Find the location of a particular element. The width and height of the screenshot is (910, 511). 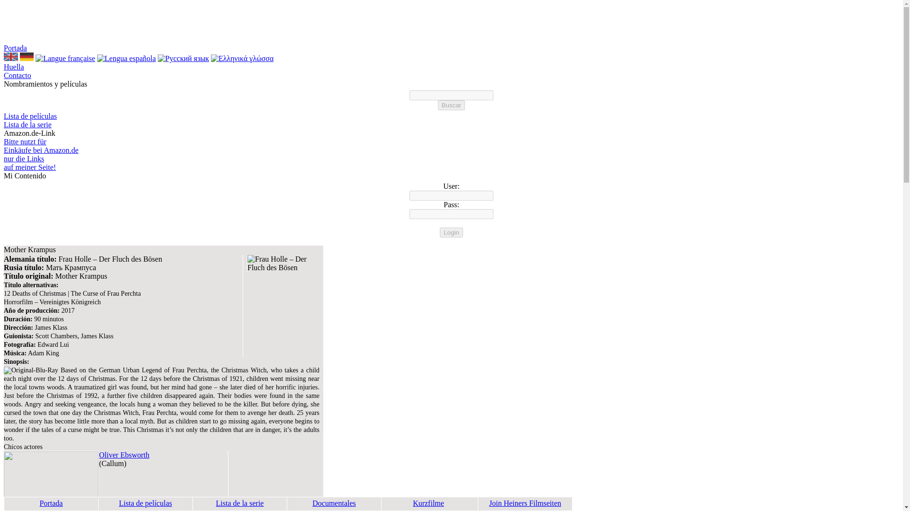

Documentales is located at coordinates (334, 503).